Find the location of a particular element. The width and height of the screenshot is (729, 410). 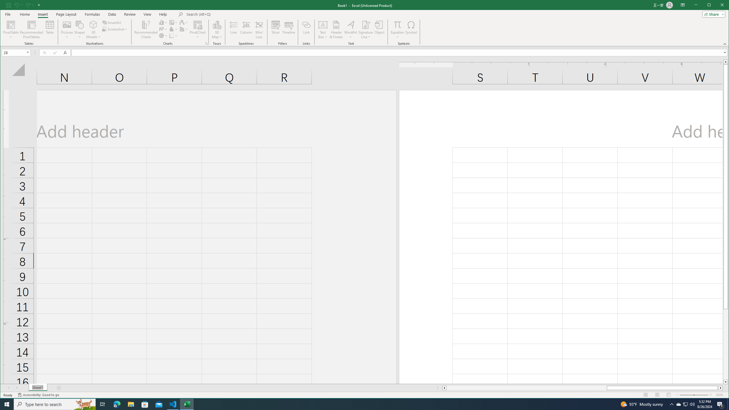

User Promoted Notification Area is located at coordinates (685, 404).